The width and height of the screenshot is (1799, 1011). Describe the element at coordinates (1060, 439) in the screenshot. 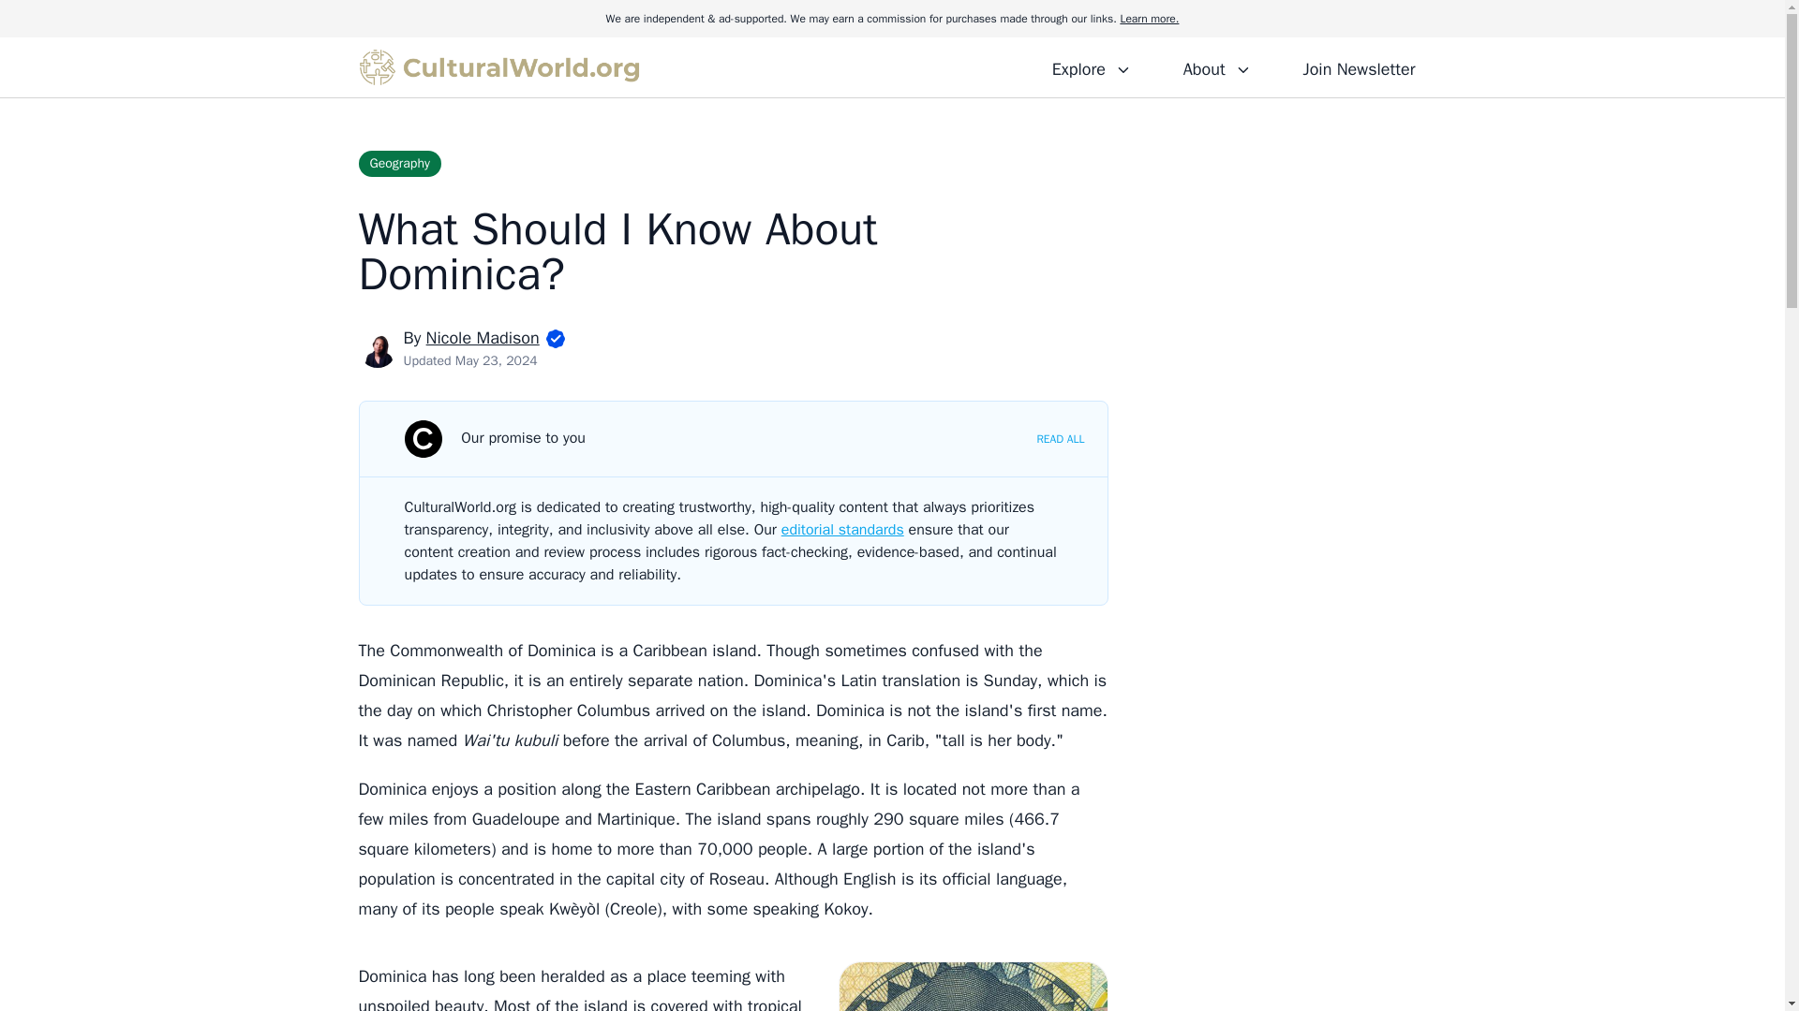

I see `READ ALL` at that location.